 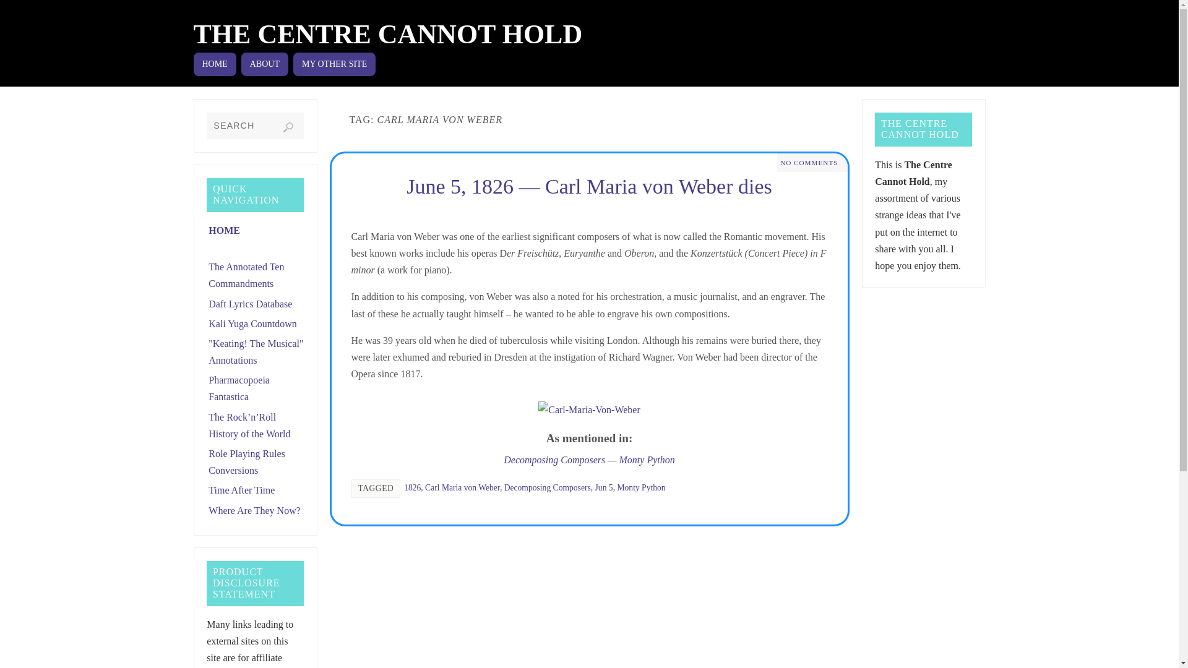 I want to click on THE CENTRE CANNOT HOLD, so click(x=387, y=35).